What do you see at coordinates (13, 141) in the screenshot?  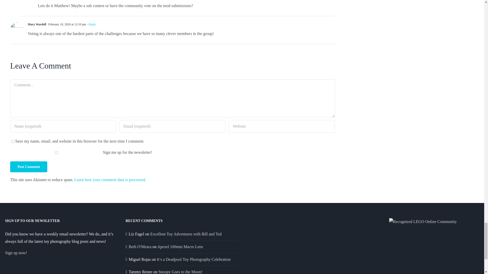 I see `yes` at bounding box center [13, 141].